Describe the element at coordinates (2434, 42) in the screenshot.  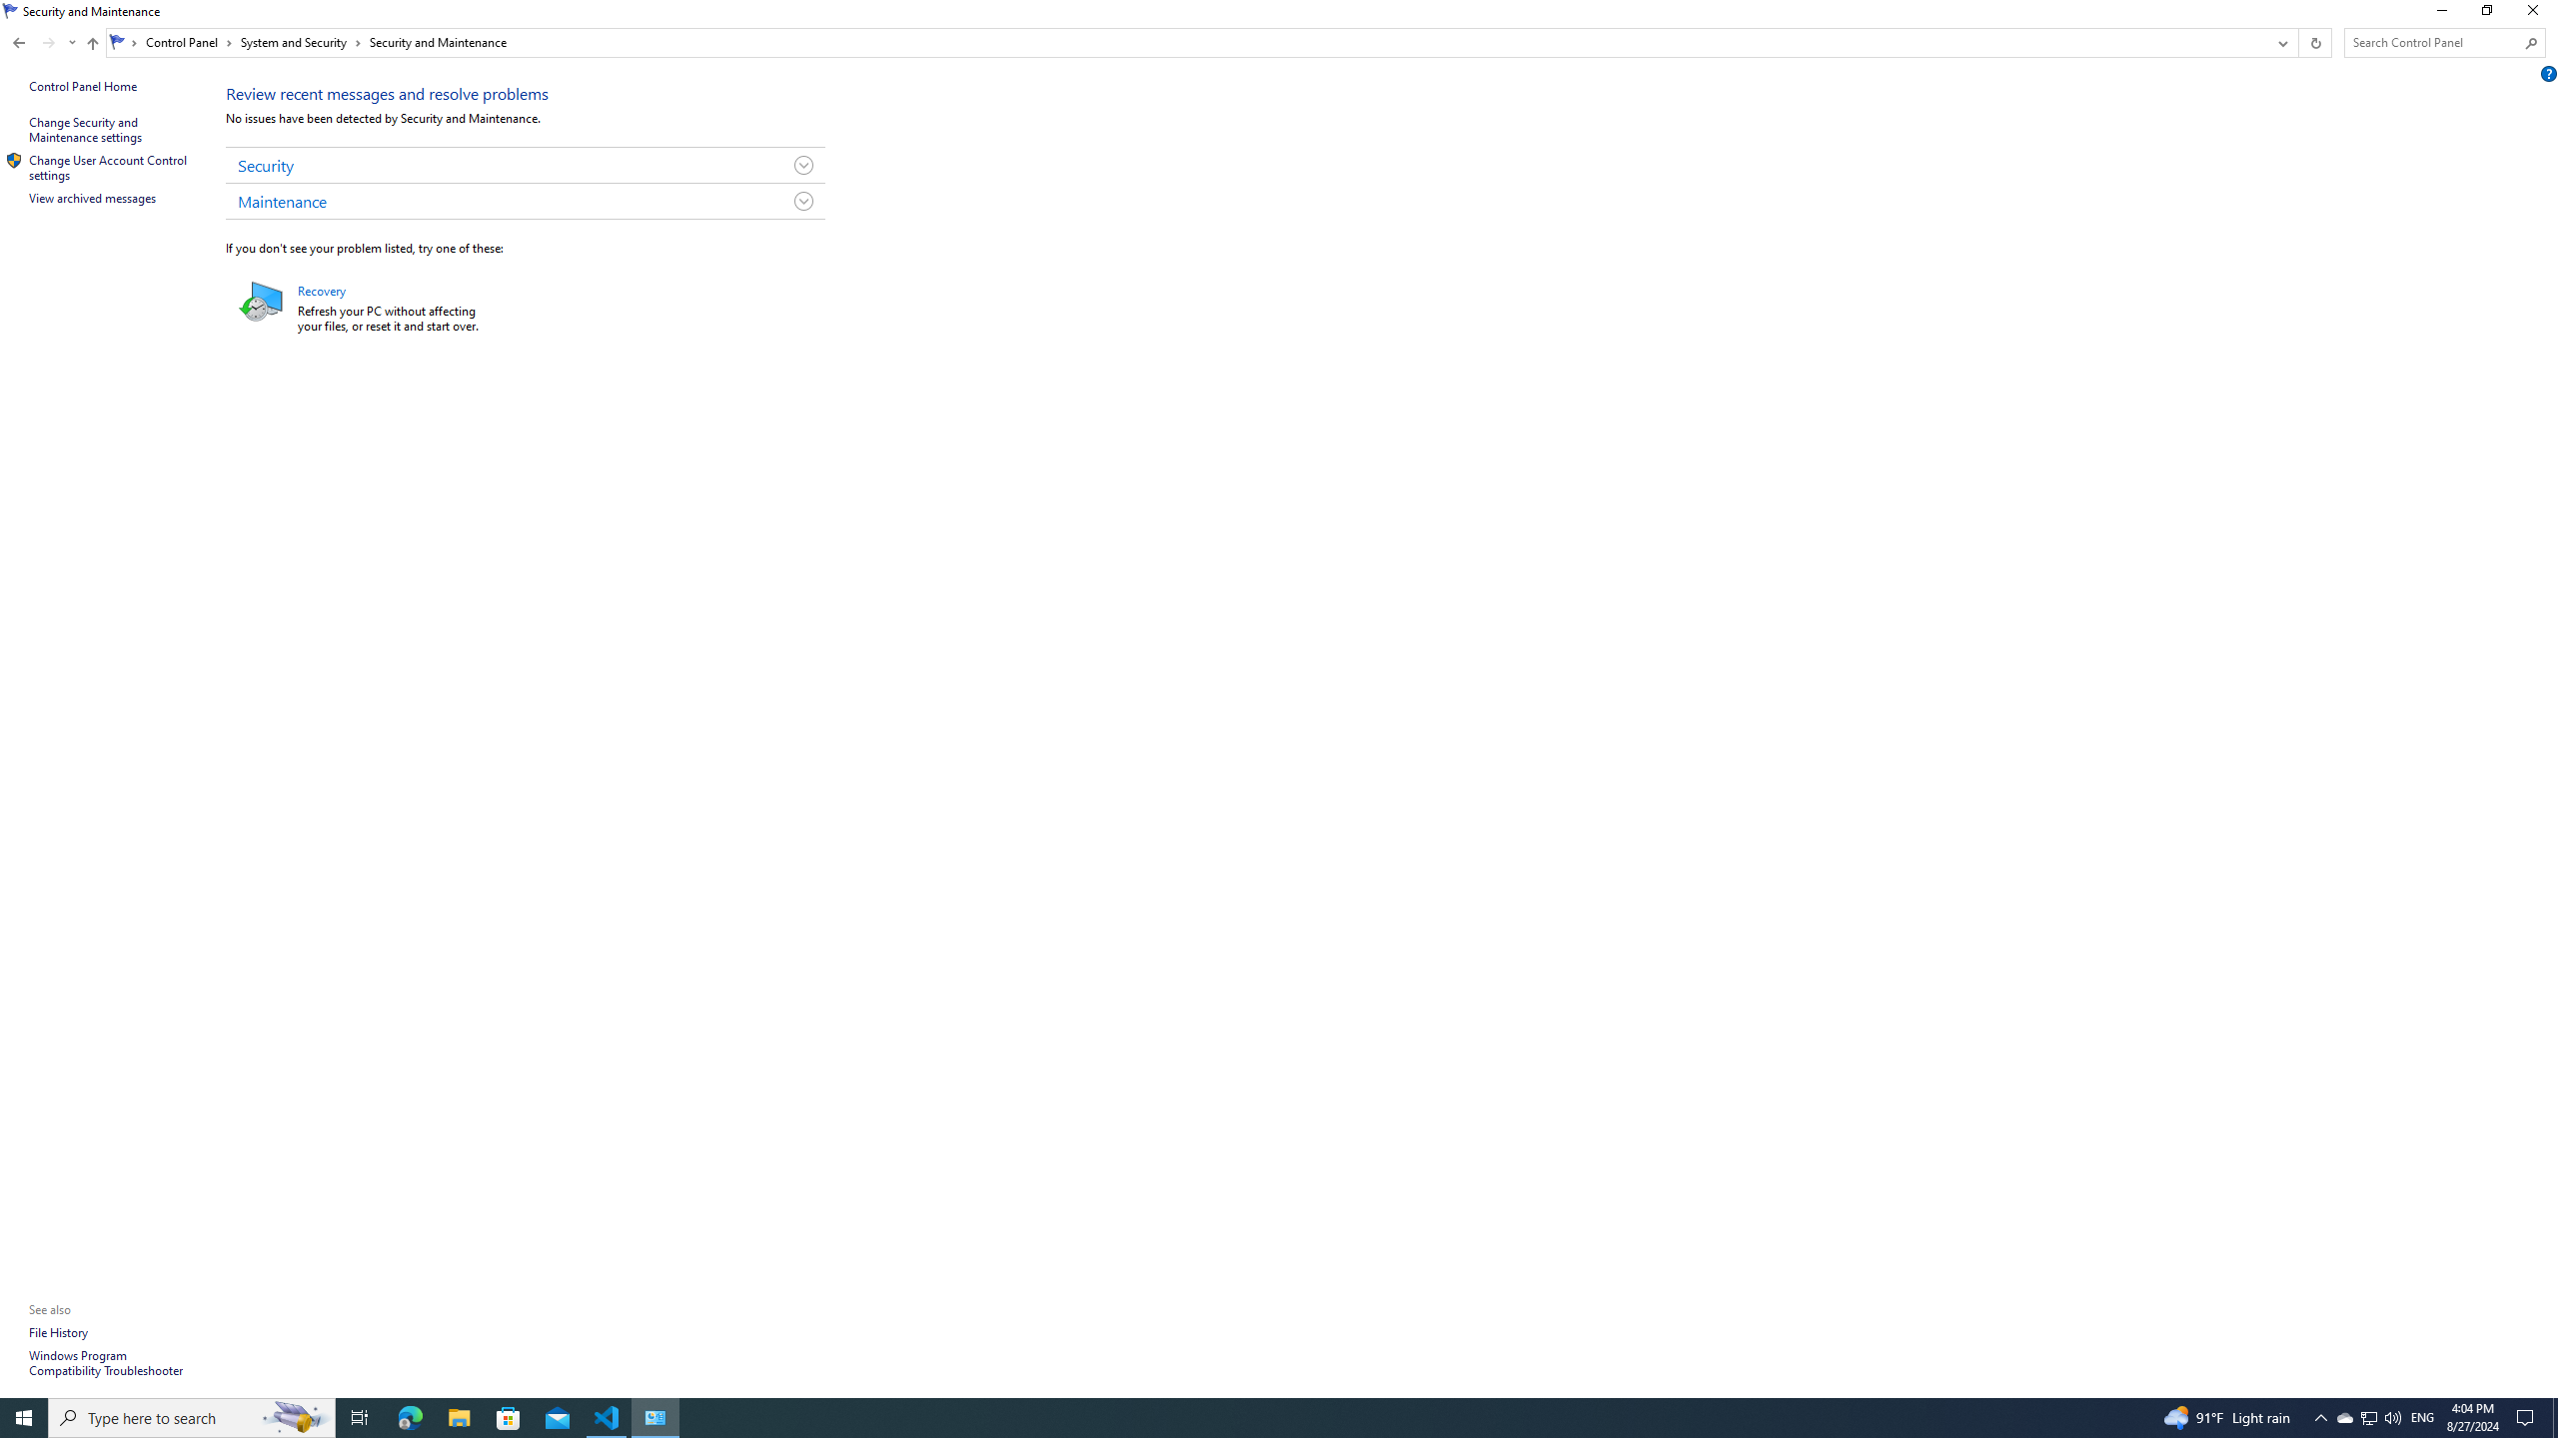
I see `Search Box` at that location.